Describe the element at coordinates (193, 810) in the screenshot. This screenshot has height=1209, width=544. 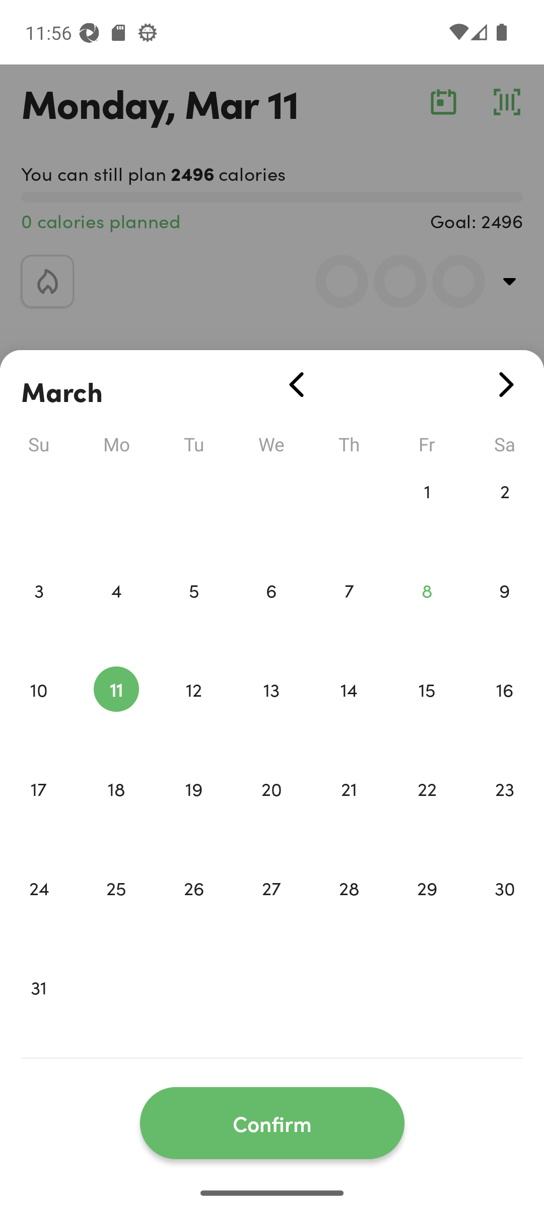
I see `19` at that location.